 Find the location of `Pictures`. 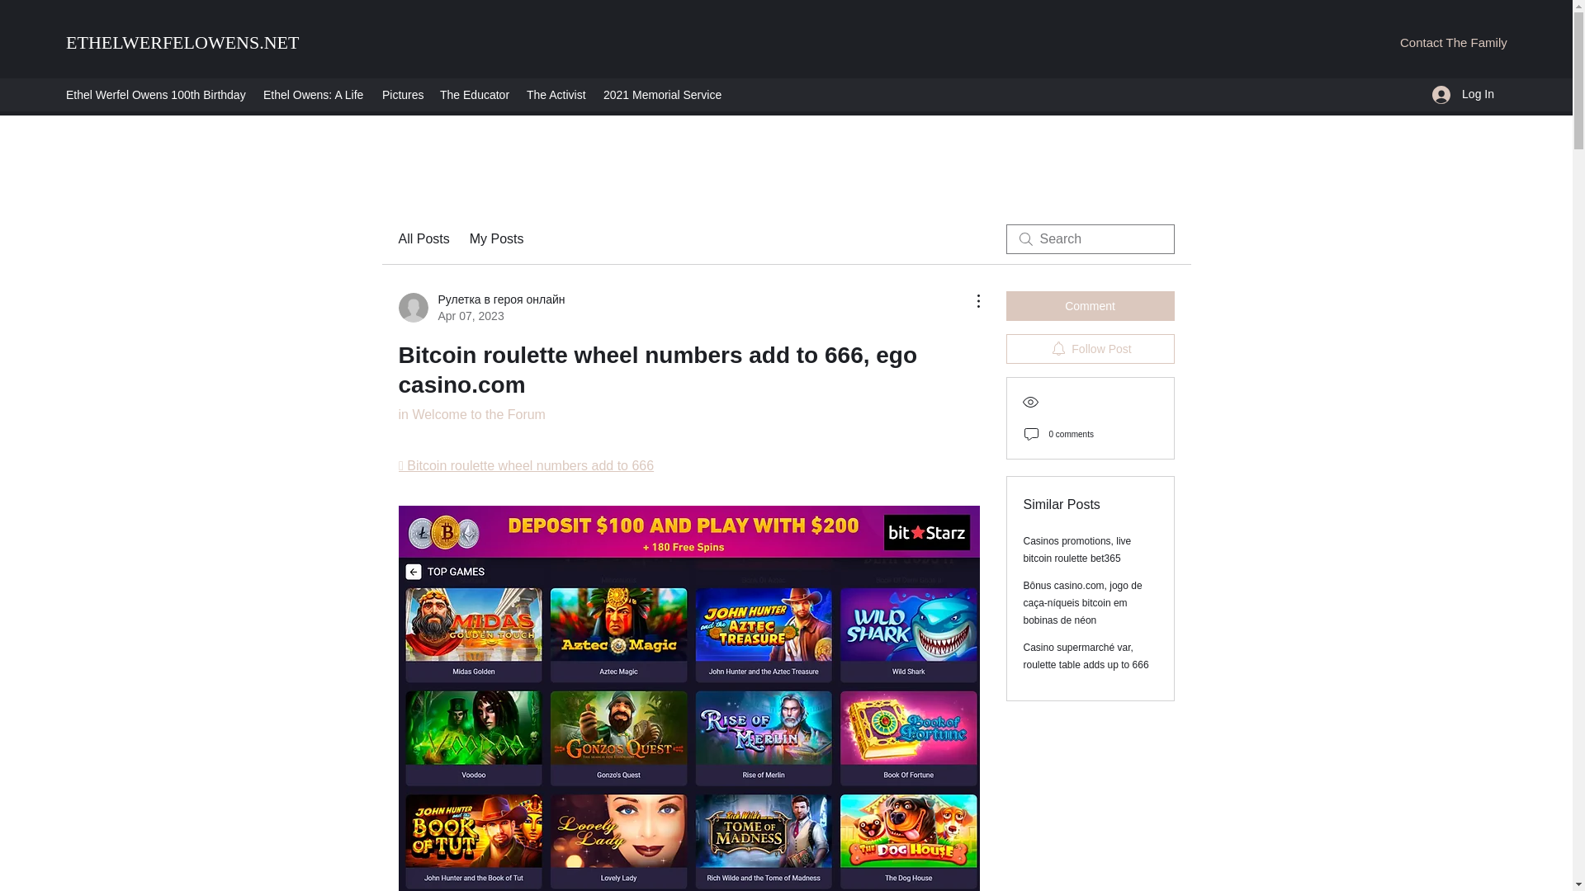

Pictures is located at coordinates (403, 94).